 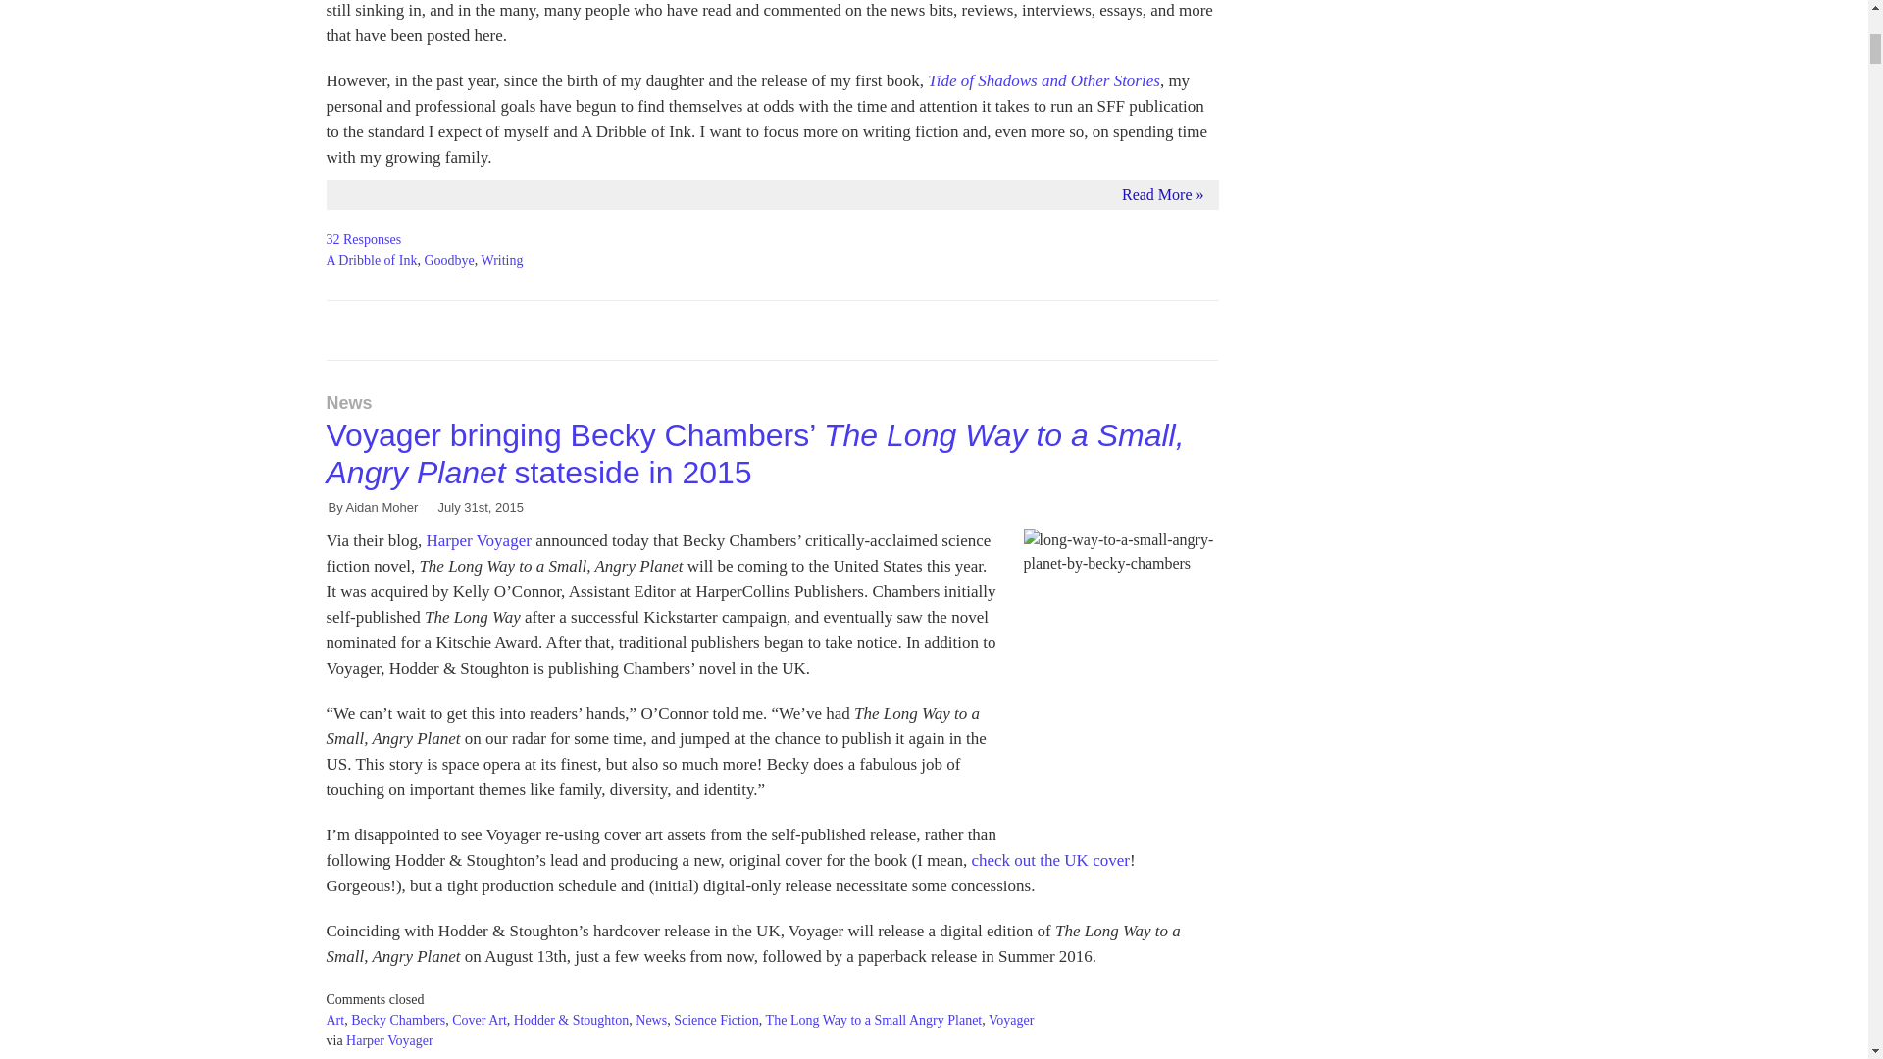 I want to click on Writing, so click(x=502, y=261).